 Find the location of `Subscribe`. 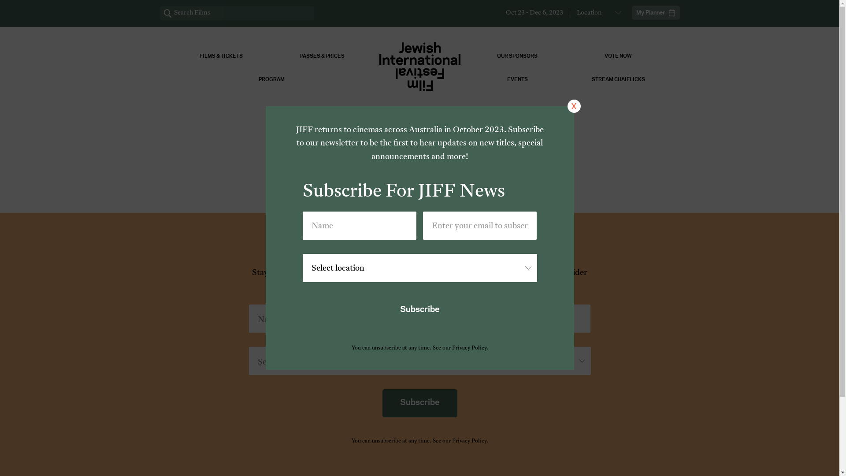

Subscribe is located at coordinates (420, 403).